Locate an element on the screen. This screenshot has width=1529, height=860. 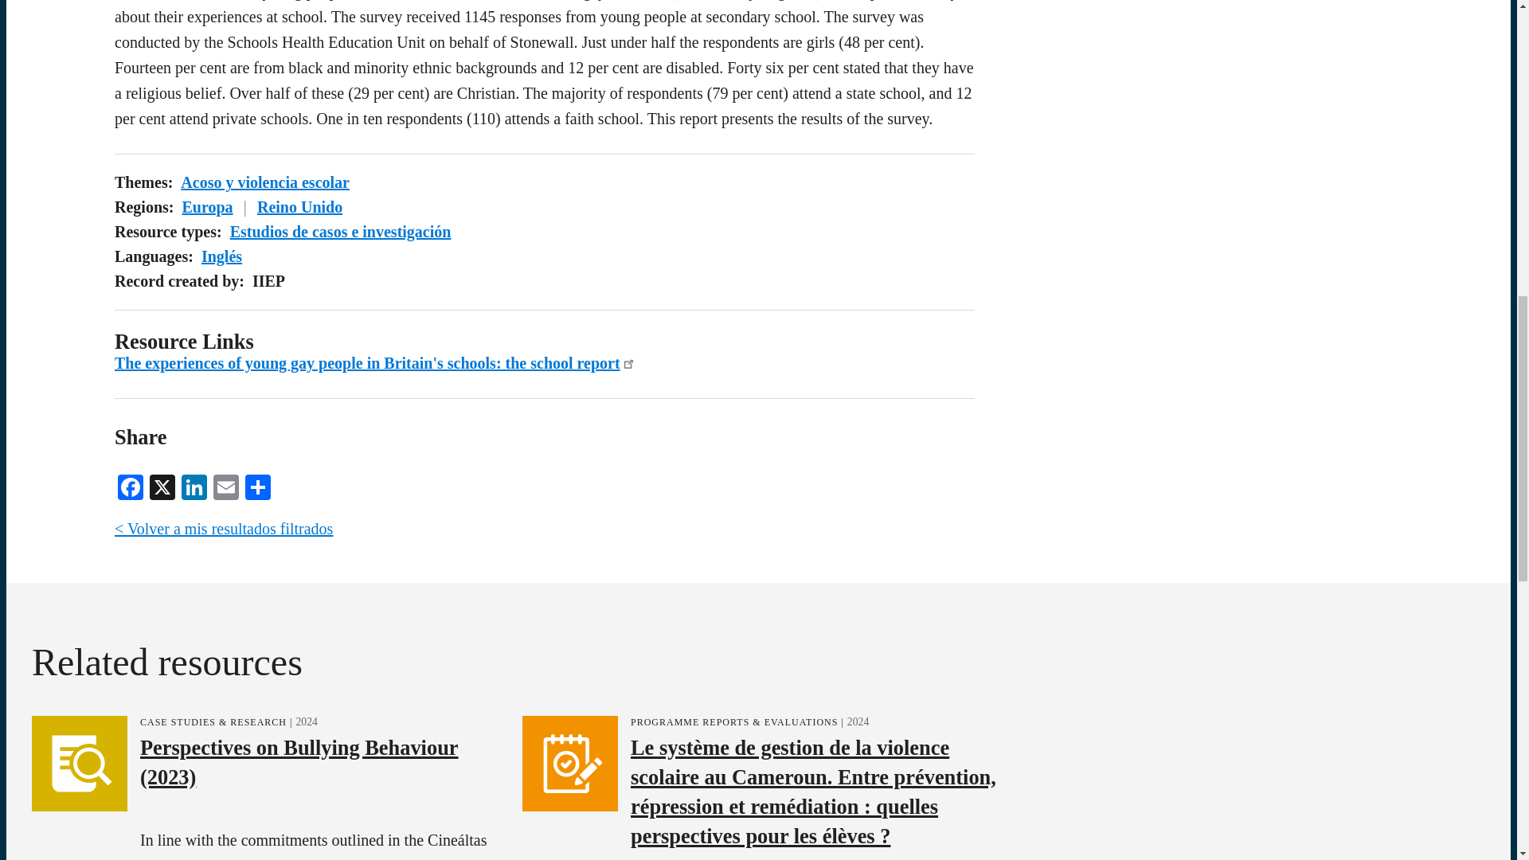
Facebook is located at coordinates (131, 485).